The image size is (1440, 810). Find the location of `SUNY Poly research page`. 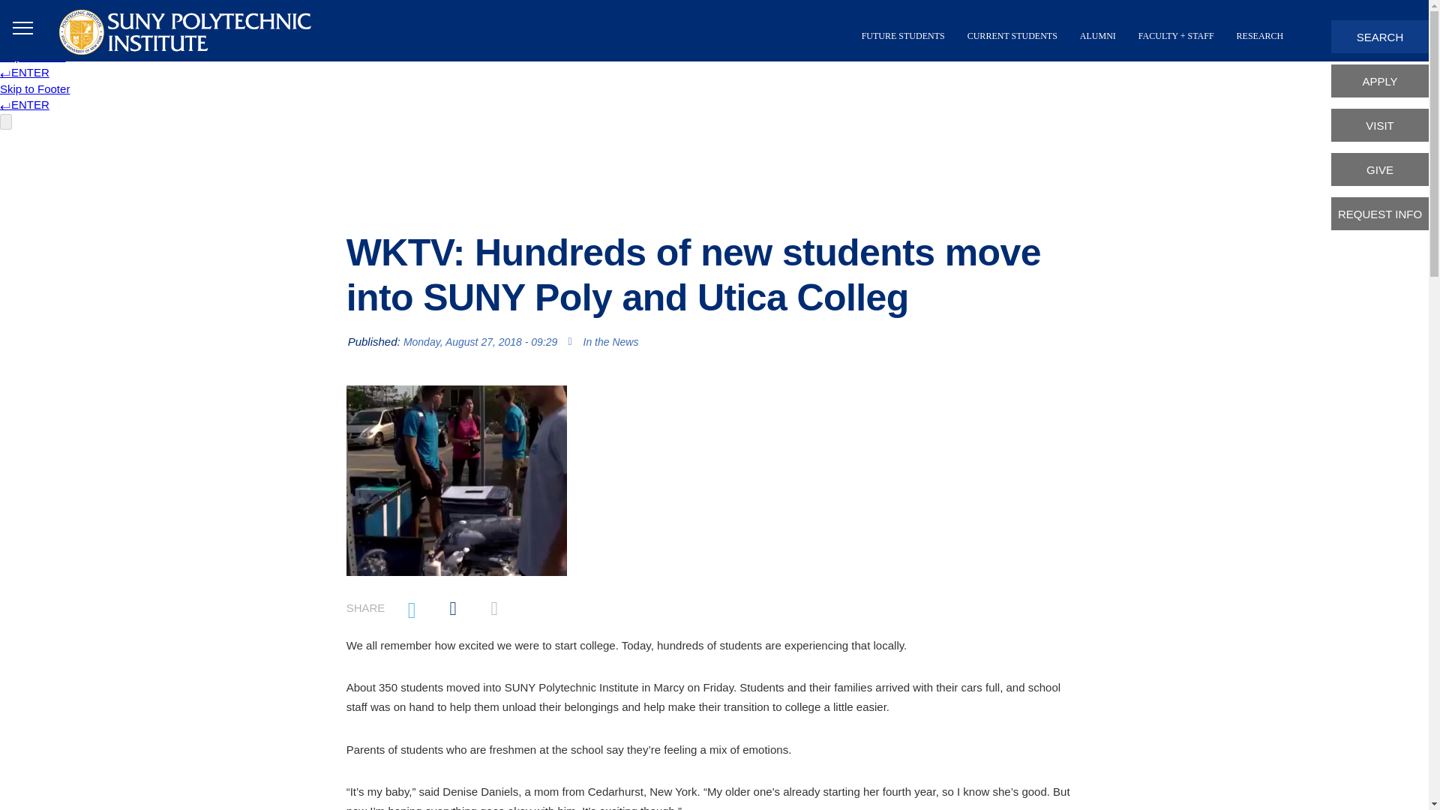

SUNY Poly research page is located at coordinates (1260, 36).